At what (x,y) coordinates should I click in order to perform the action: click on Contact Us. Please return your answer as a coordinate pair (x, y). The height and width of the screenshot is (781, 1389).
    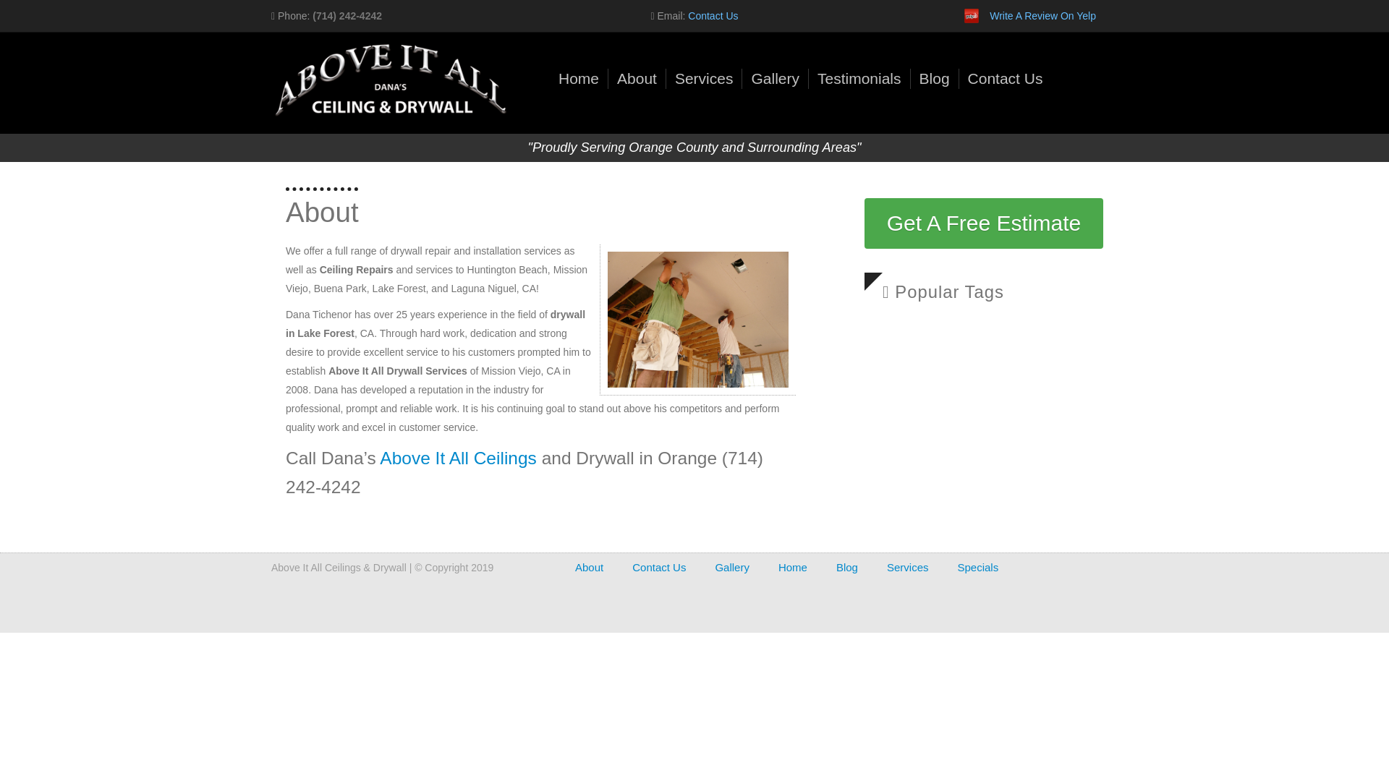
    Looking at the image, I should click on (1006, 78).